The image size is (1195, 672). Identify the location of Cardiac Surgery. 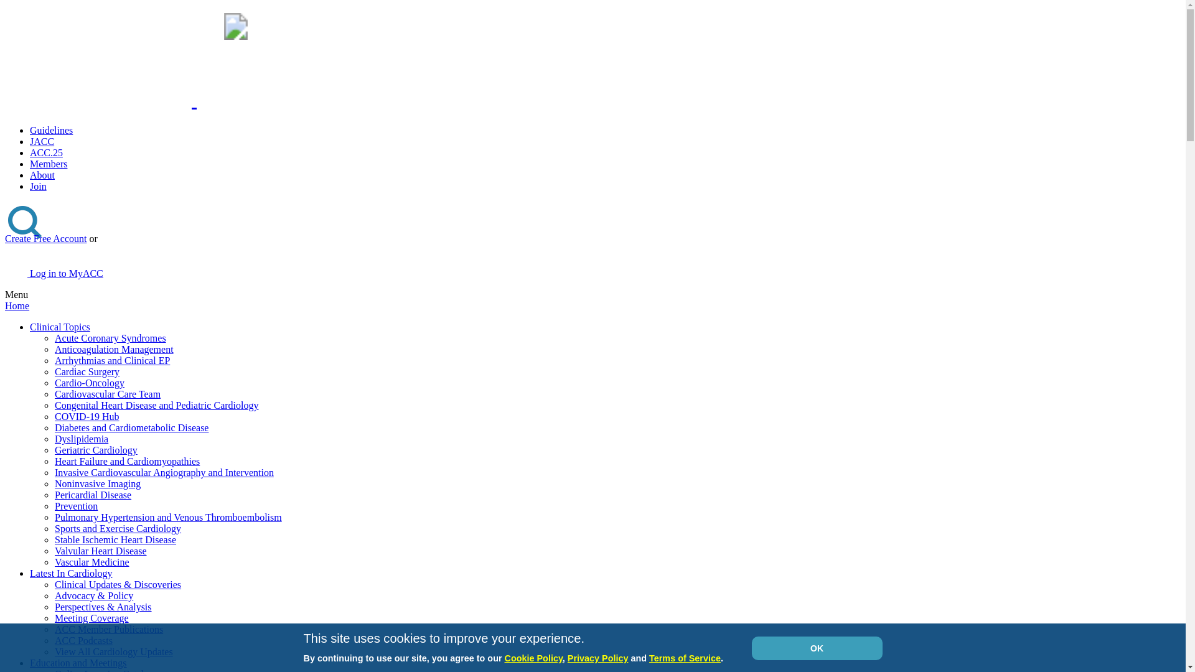
(87, 371).